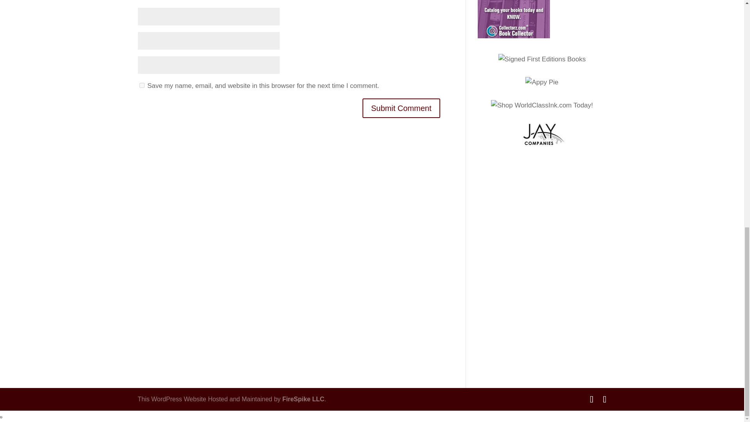 Image resolution: width=750 pixels, height=422 pixels. I want to click on FireSpike LLC, so click(304, 399).